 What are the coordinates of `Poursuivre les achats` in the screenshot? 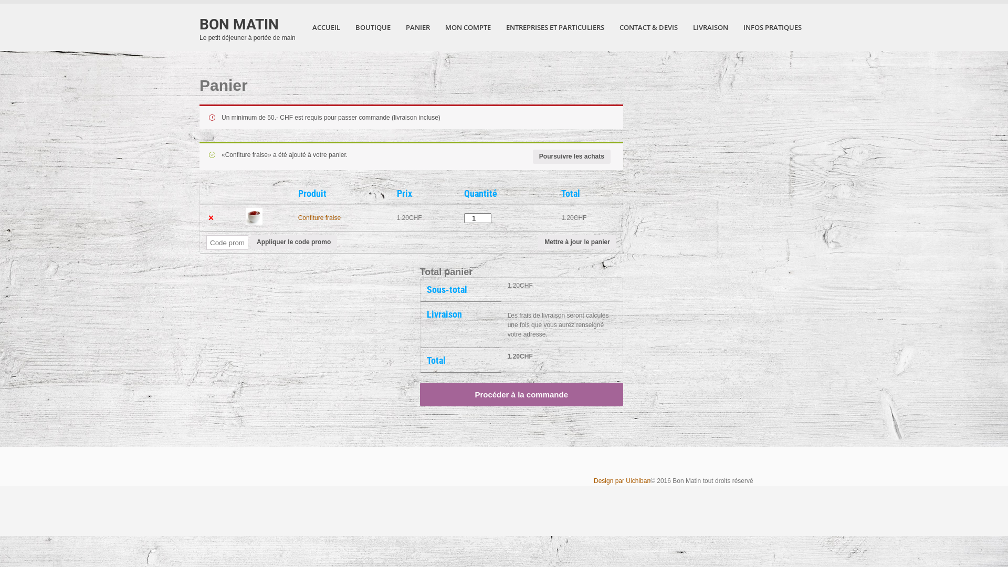 It's located at (572, 156).